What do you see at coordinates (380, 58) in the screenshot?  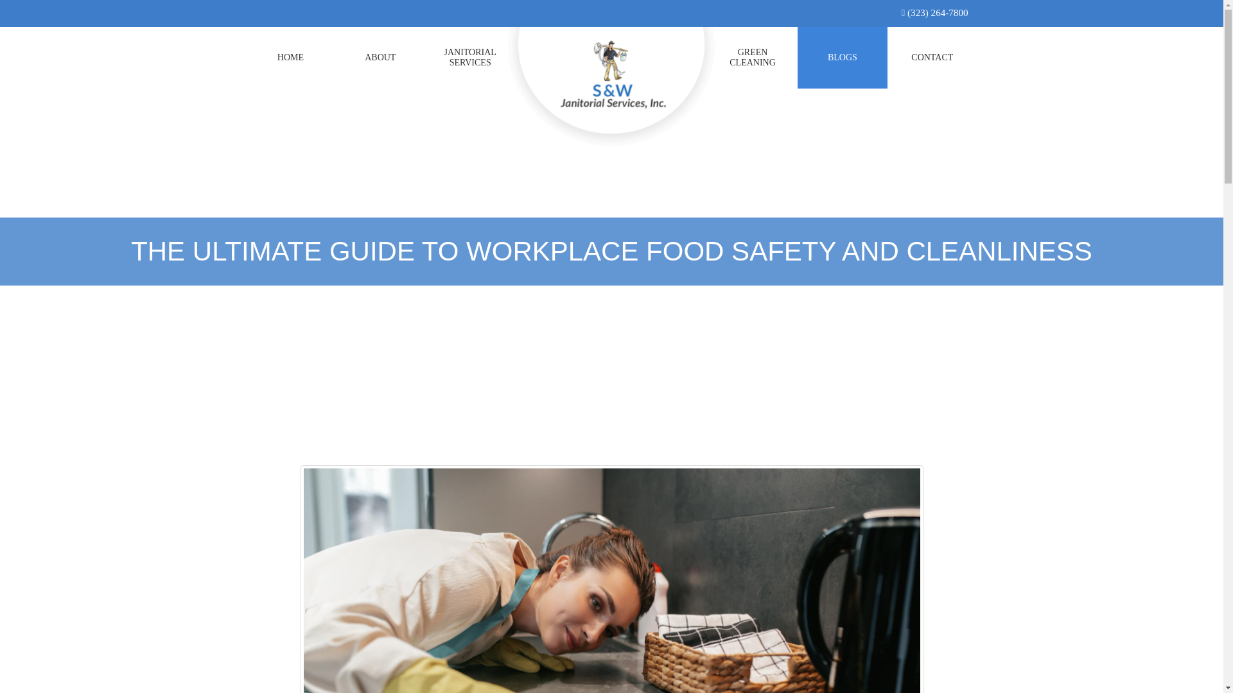 I see `Home` at bounding box center [380, 58].